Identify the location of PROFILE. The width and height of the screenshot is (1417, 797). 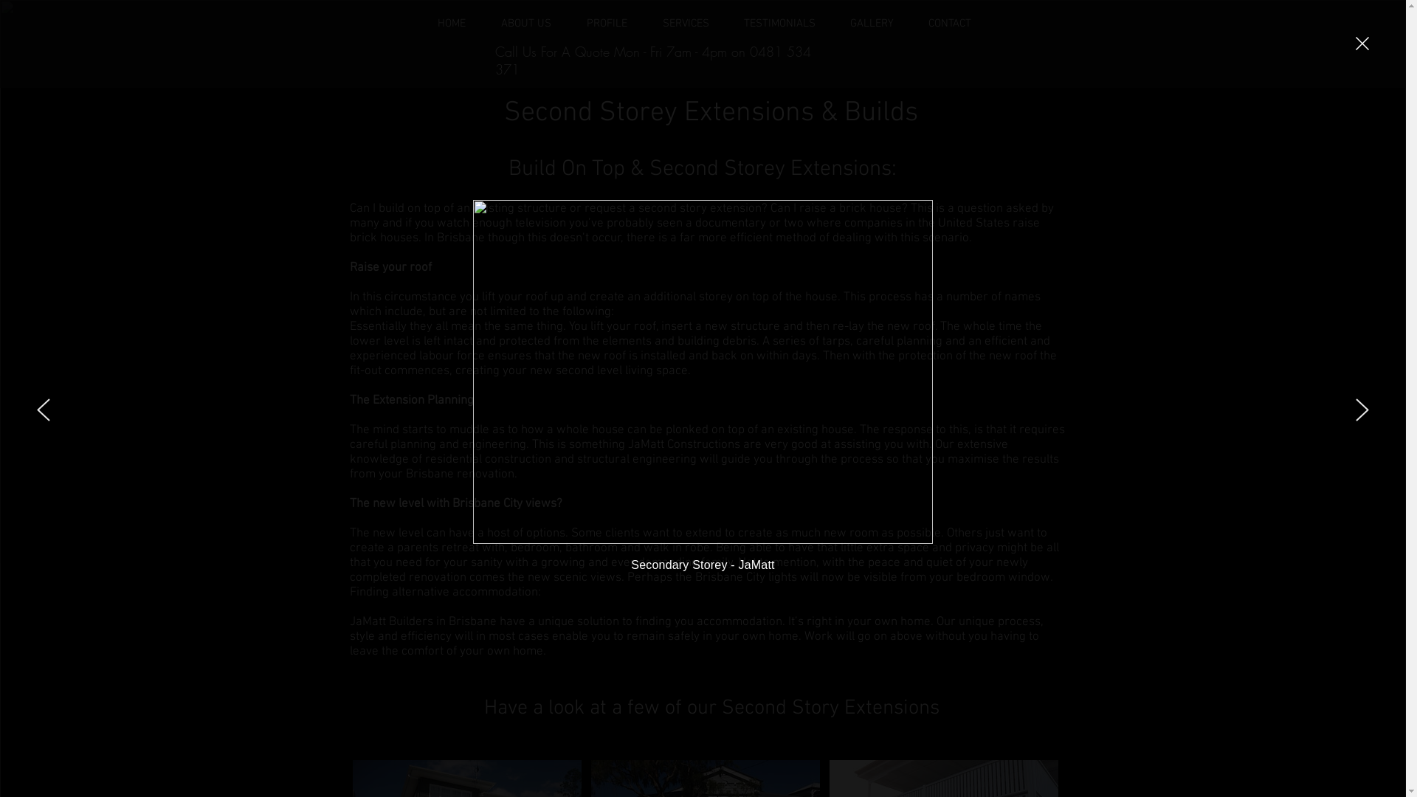
(607, 24).